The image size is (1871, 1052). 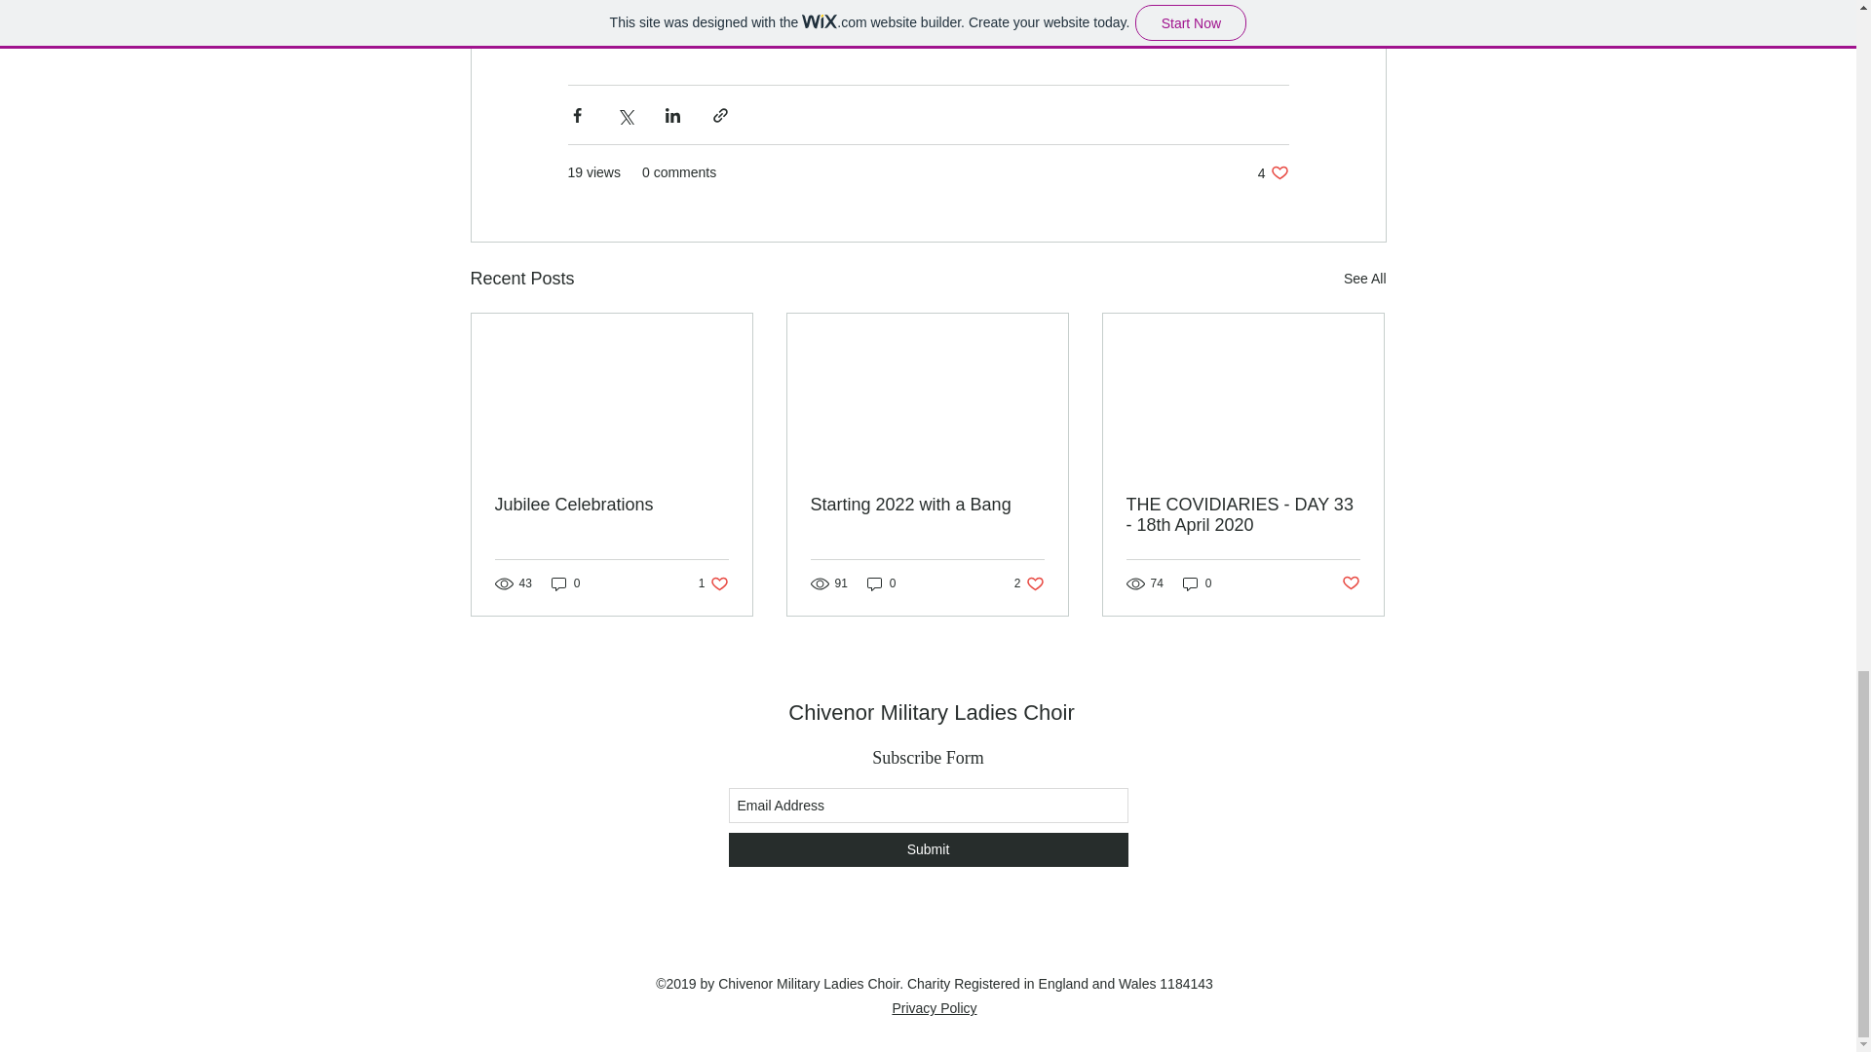 What do you see at coordinates (931, 713) in the screenshot?
I see `Submit` at bounding box center [931, 713].